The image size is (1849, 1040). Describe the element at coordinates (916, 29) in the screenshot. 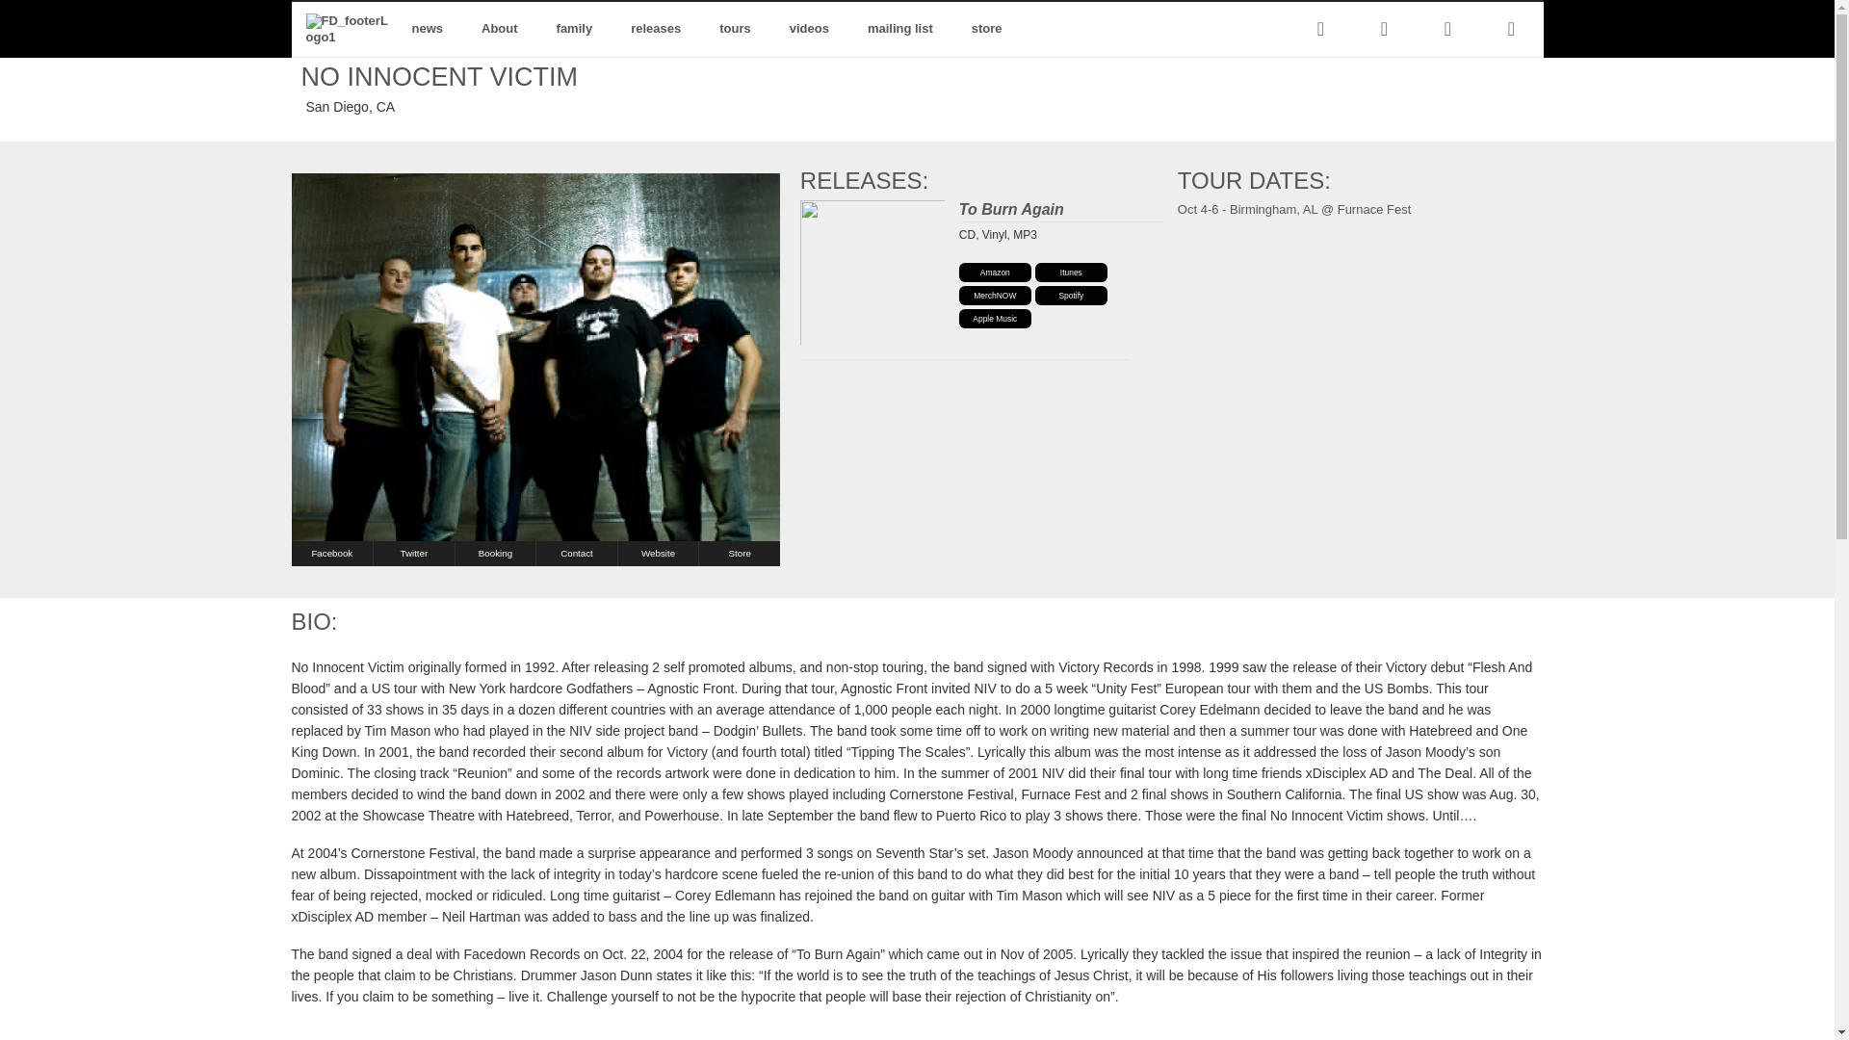

I see `Contact` at that location.